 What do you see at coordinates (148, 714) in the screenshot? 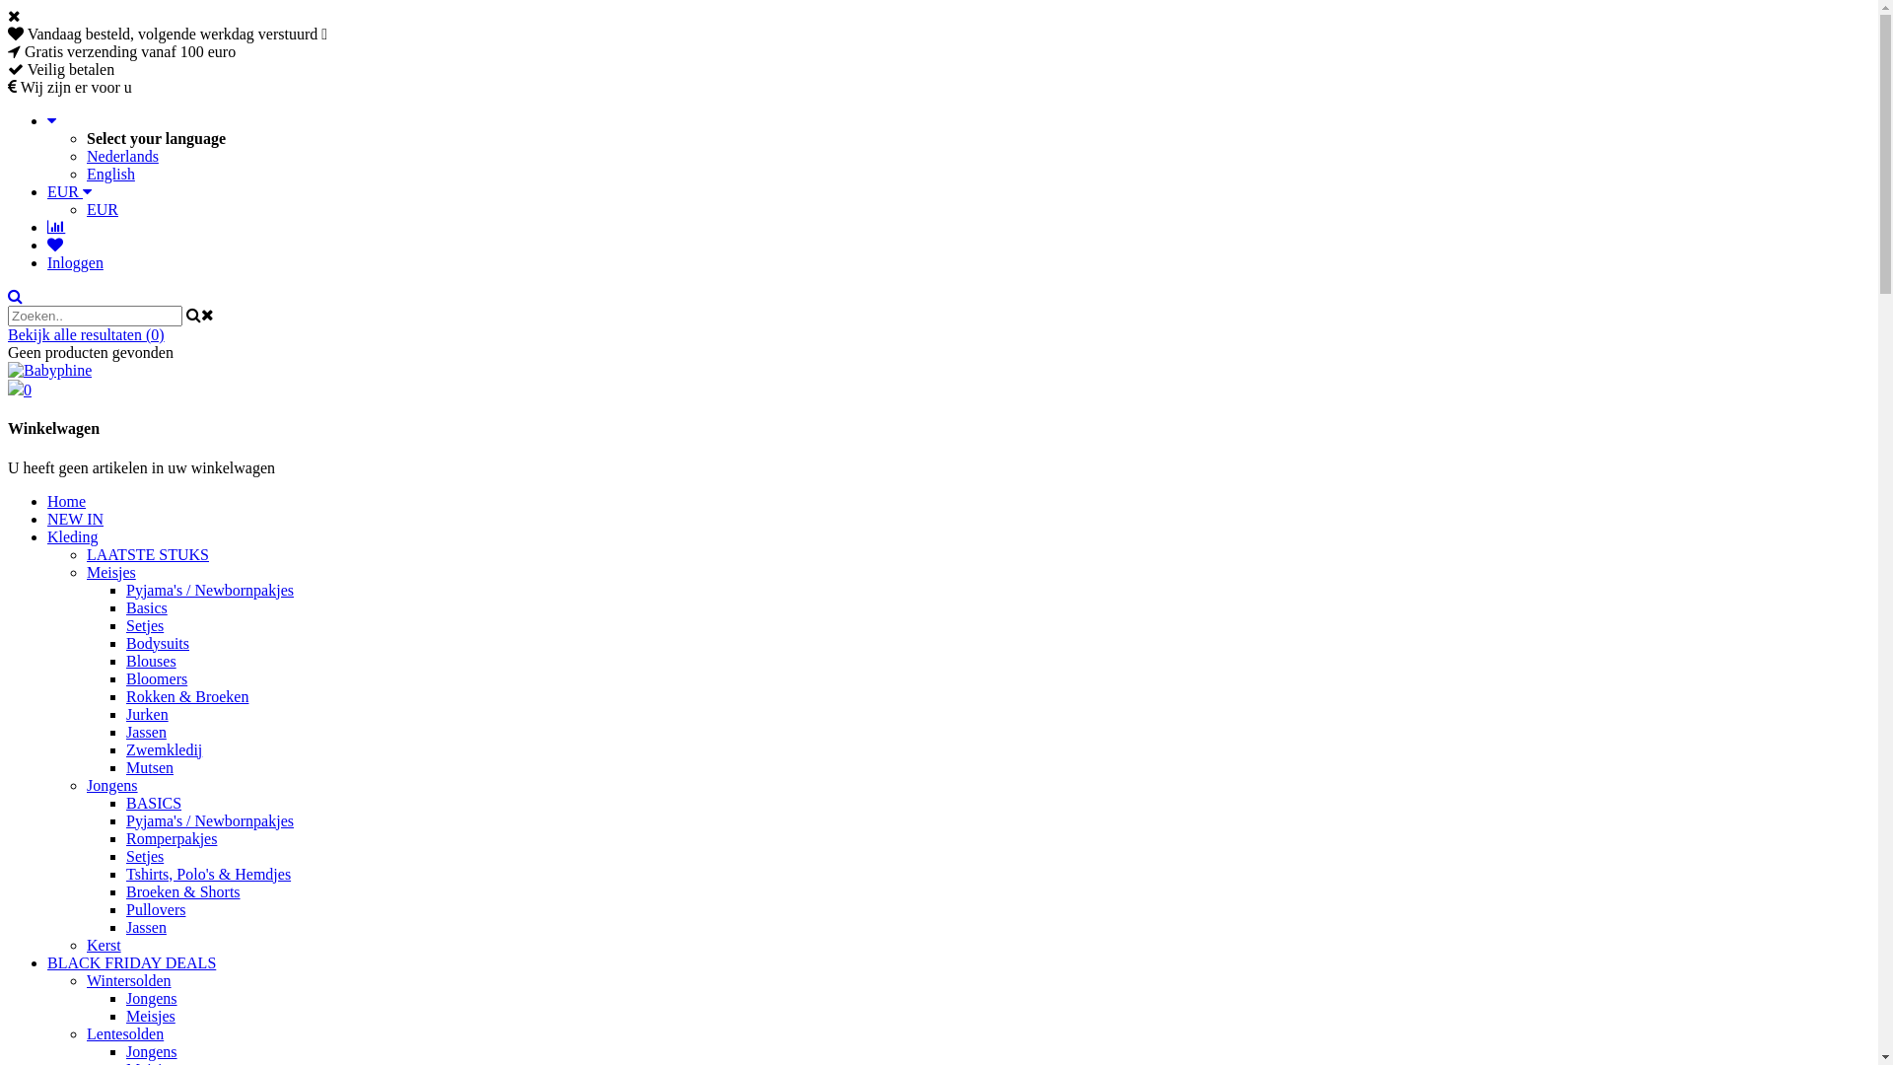
I see `Jurken` at bounding box center [148, 714].